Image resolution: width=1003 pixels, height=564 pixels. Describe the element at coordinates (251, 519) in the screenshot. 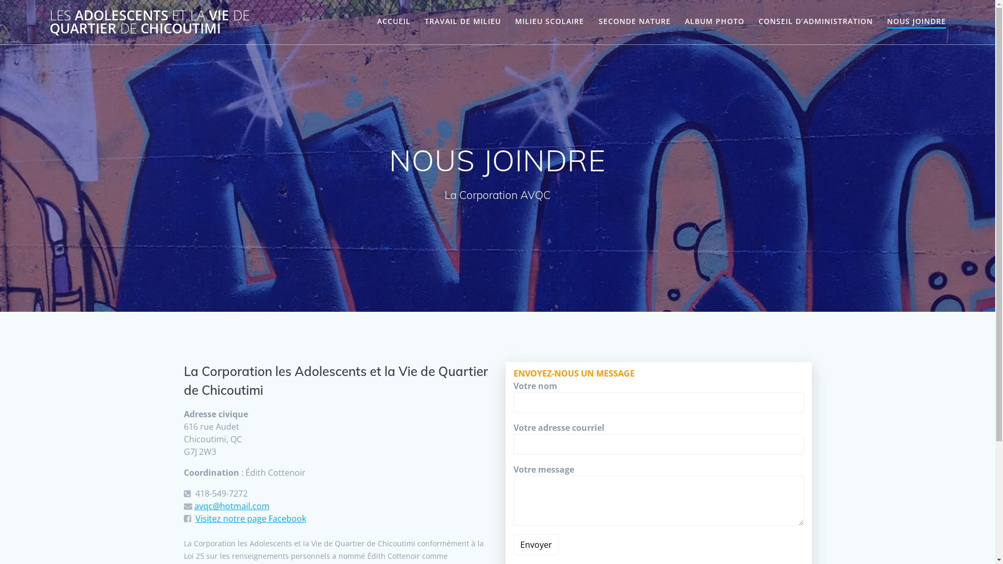

I see `Visitez notre page Facebook` at that location.